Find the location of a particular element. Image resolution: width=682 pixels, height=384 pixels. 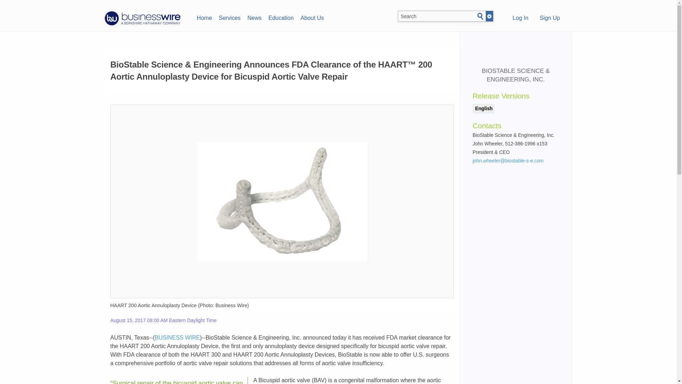

Search is located at coordinates (480, 16).